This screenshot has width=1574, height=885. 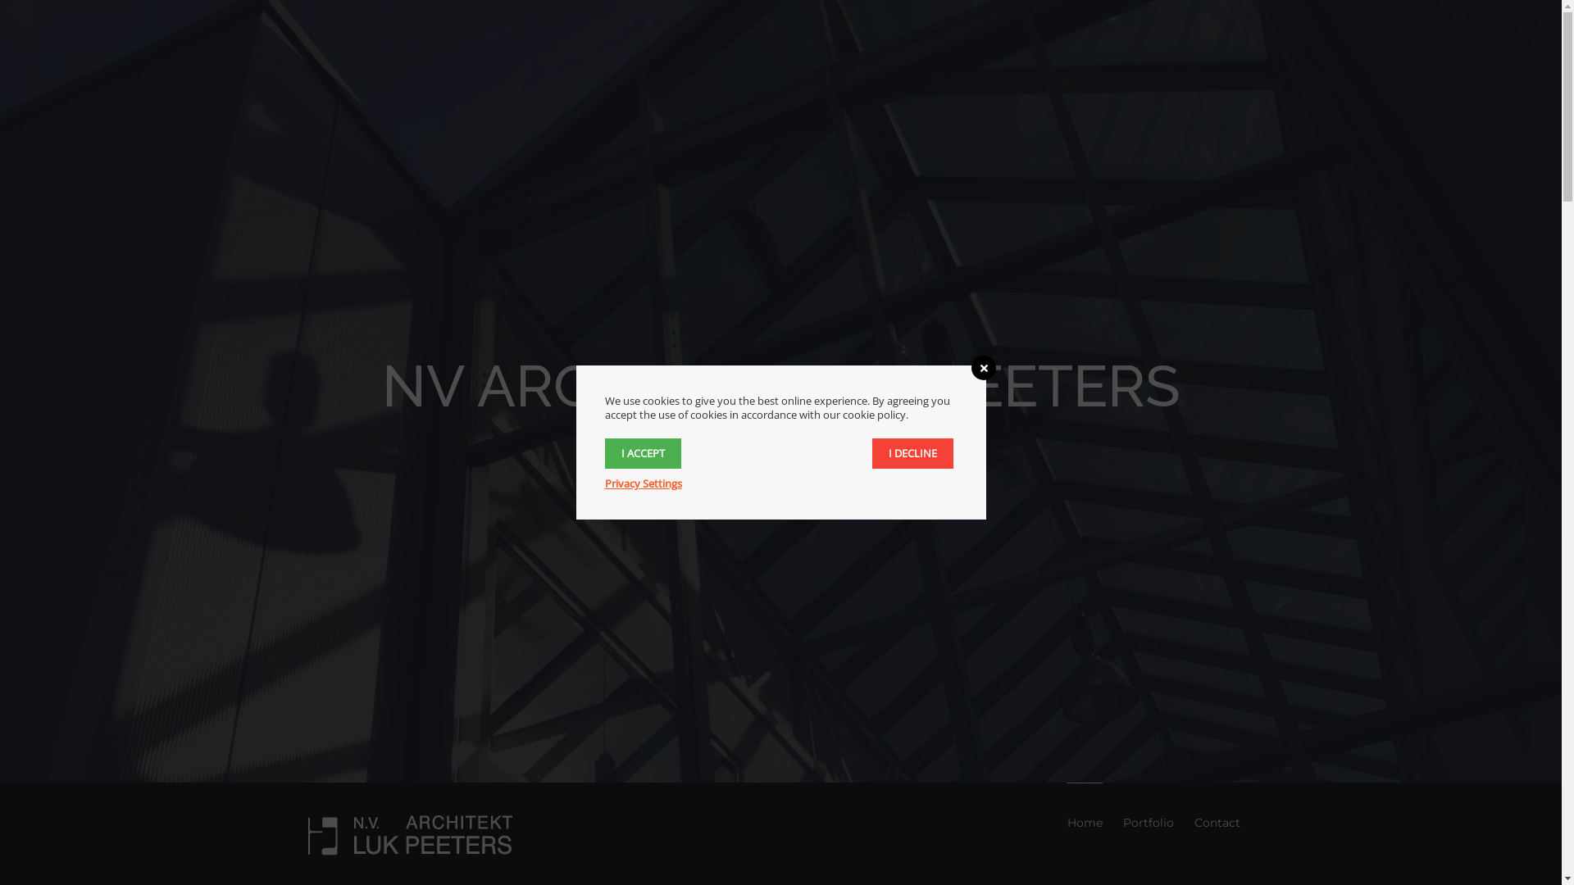 What do you see at coordinates (913, 454) in the screenshot?
I see `I DECLINE` at bounding box center [913, 454].